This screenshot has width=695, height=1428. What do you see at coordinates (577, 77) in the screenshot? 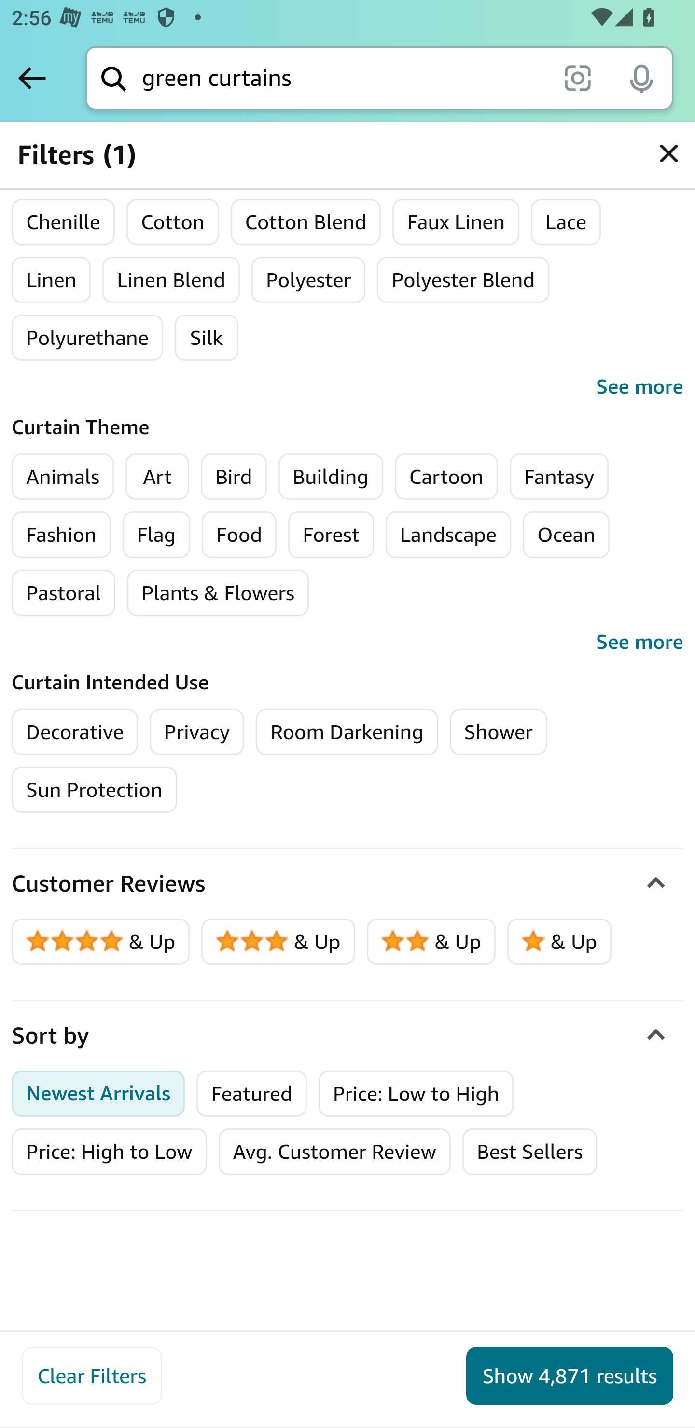
I see `scan it` at bounding box center [577, 77].